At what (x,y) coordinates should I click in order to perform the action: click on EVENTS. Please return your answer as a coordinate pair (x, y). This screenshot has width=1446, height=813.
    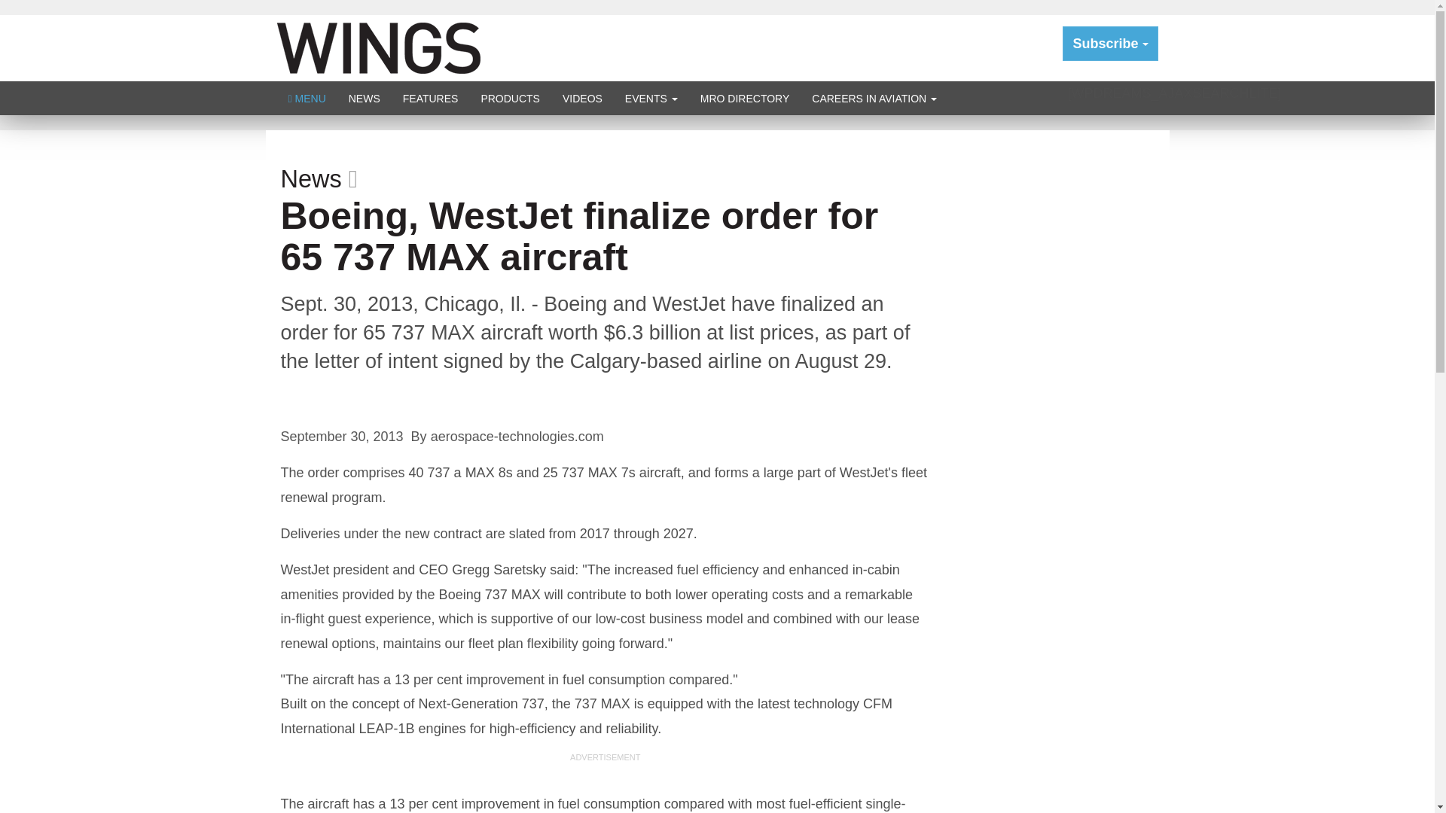
    Looking at the image, I should click on (651, 98).